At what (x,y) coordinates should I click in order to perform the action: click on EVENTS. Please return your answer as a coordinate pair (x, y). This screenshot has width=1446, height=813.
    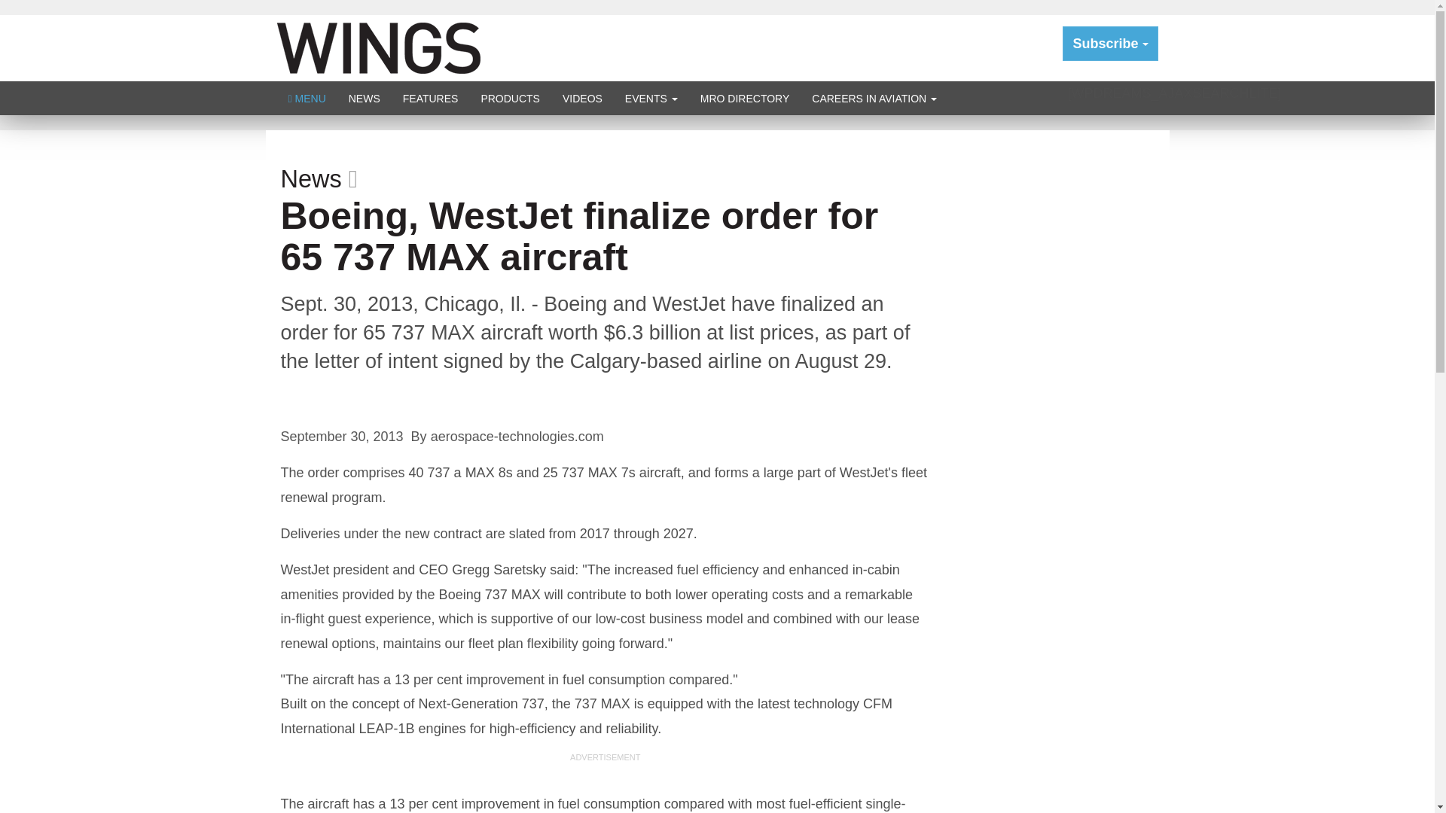
    Looking at the image, I should click on (651, 98).